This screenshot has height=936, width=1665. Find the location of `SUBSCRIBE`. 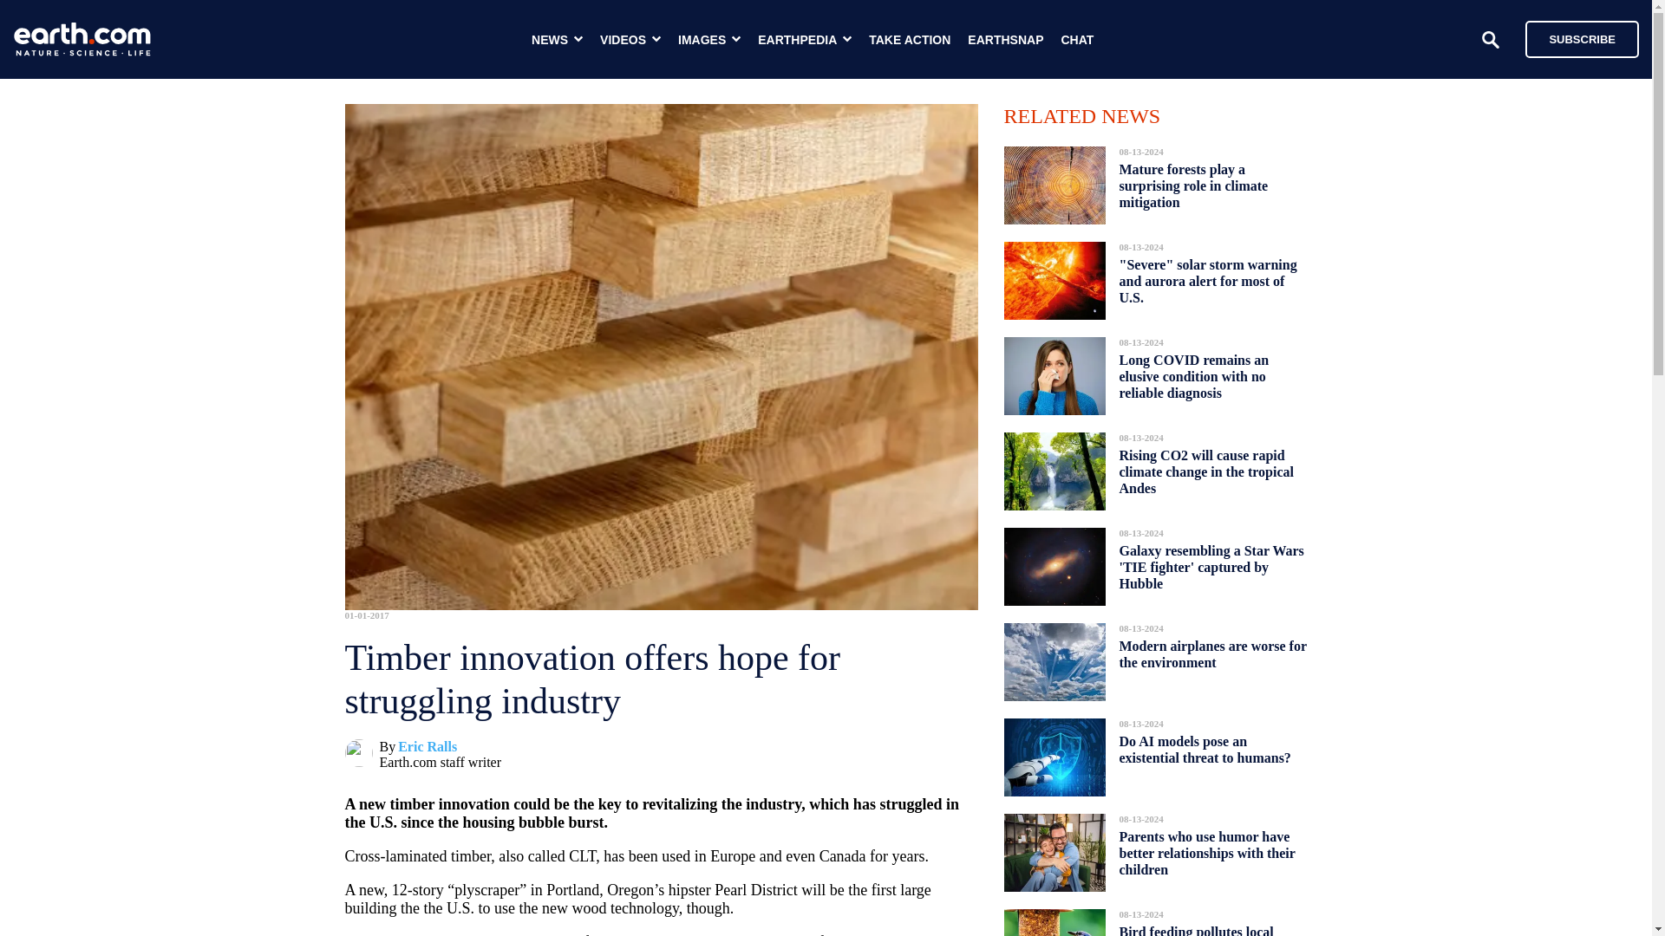

SUBSCRIBE is located at coordinates (1582, 38).